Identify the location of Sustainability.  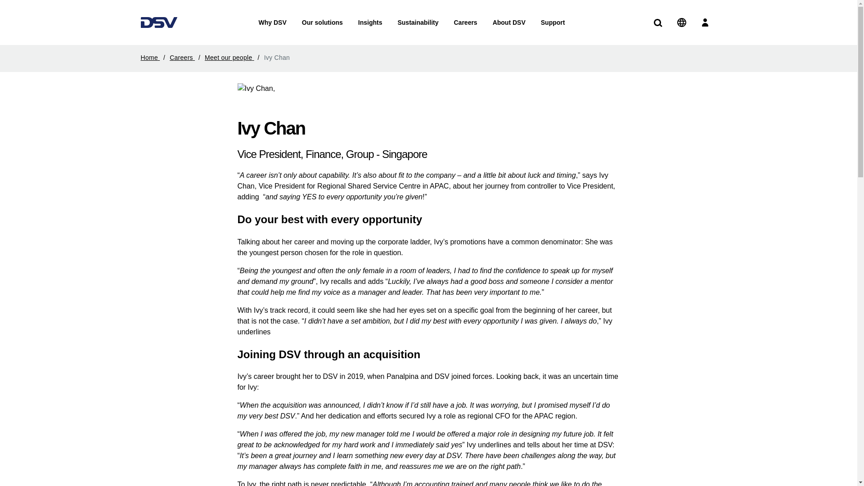
(418, 22).